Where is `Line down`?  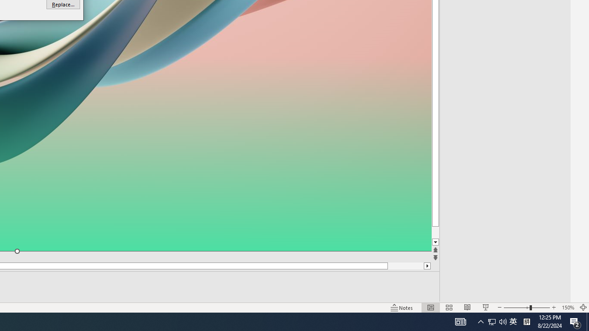 Line down is located at coordinates (453, 242).